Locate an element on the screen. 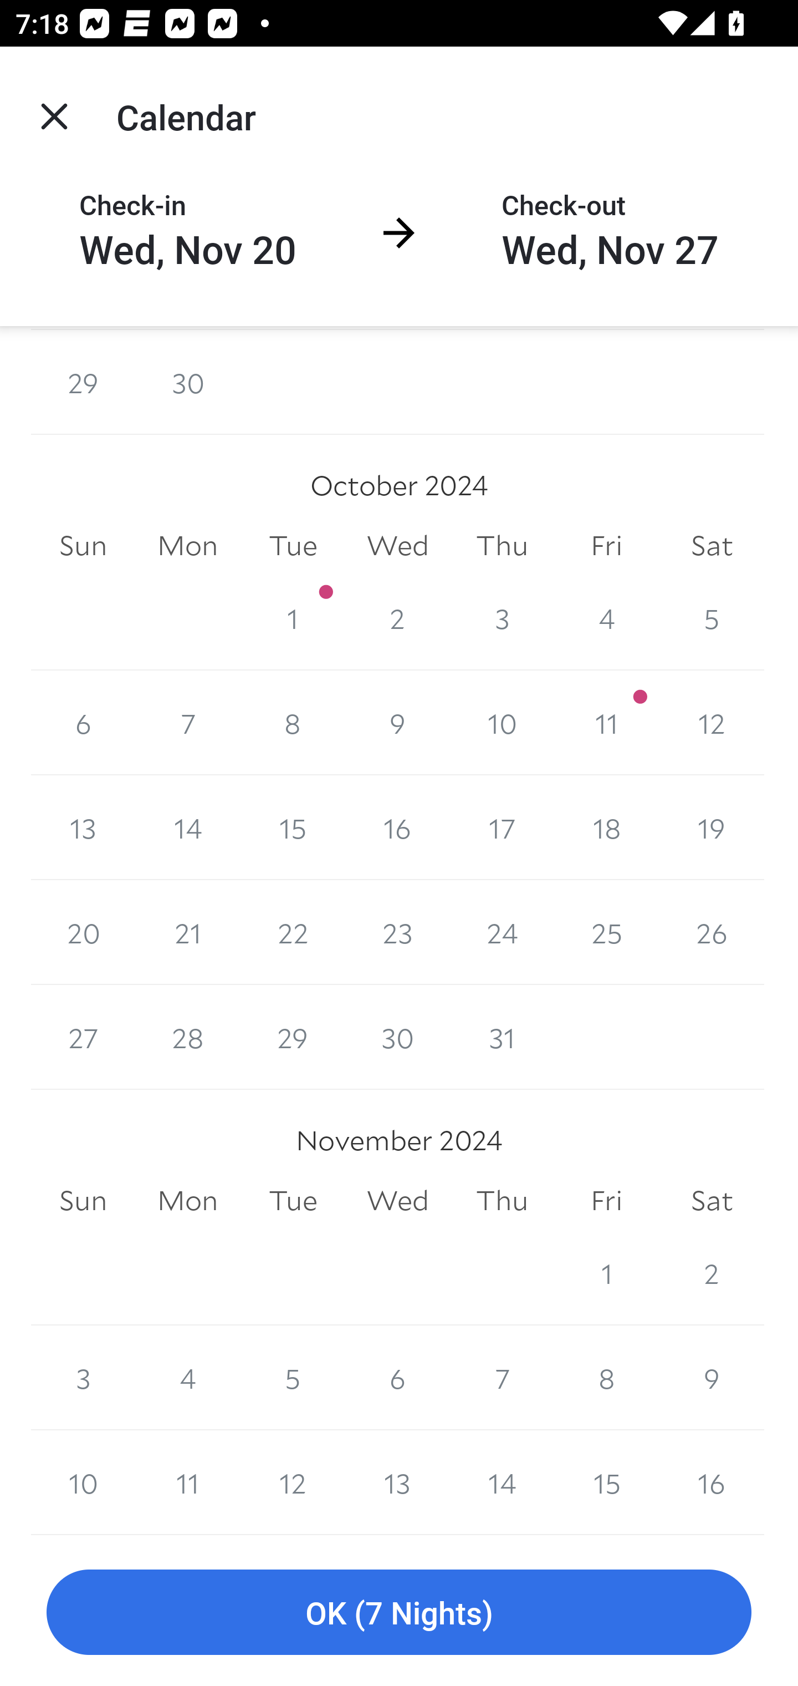 The height and width of the screenshot is (1686, 798). Mon is located at coordinates (187, 546).